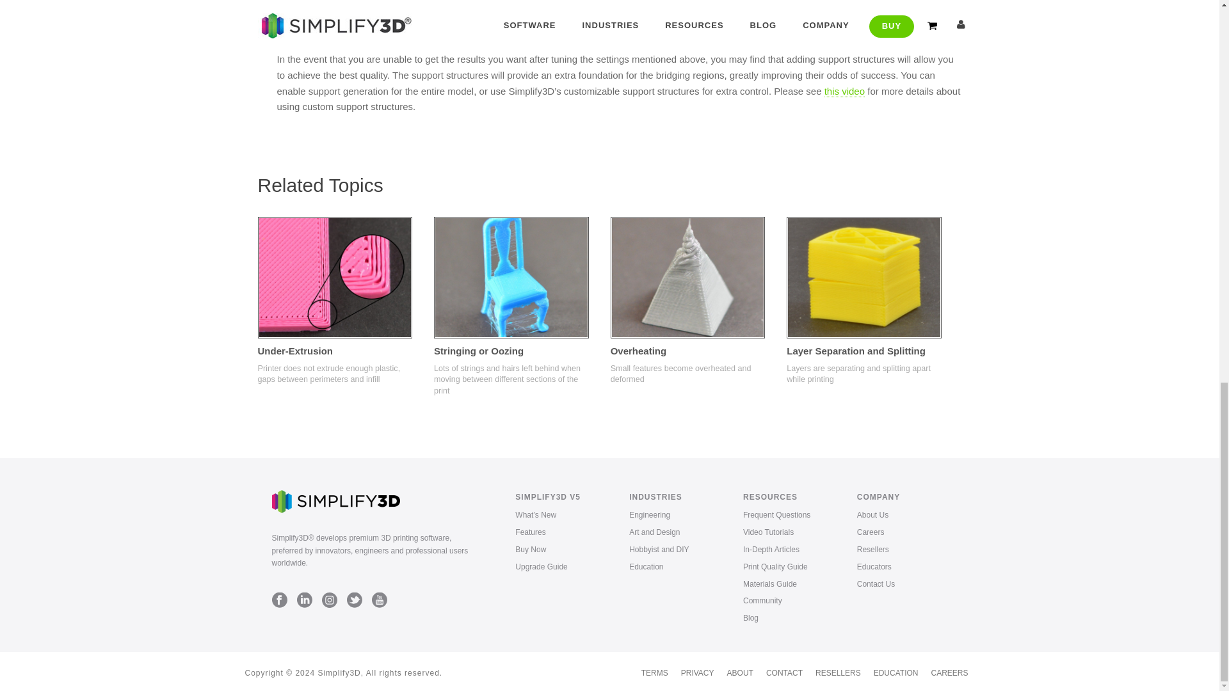 This screenshot has width=1229, height=691. What do you see at coordinates (279, 600) in the screenshot?
I see ` facebook` at bounding box center [279, 600].